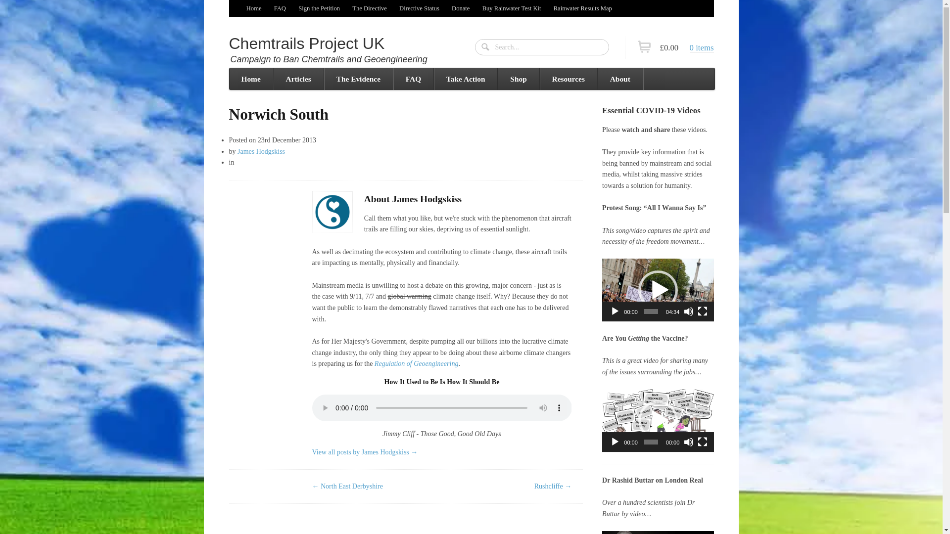 This screenshot has width=950, height=534. Describe the element at coordinates (460, 8) in the screenshot. I see `Donate` at that location.